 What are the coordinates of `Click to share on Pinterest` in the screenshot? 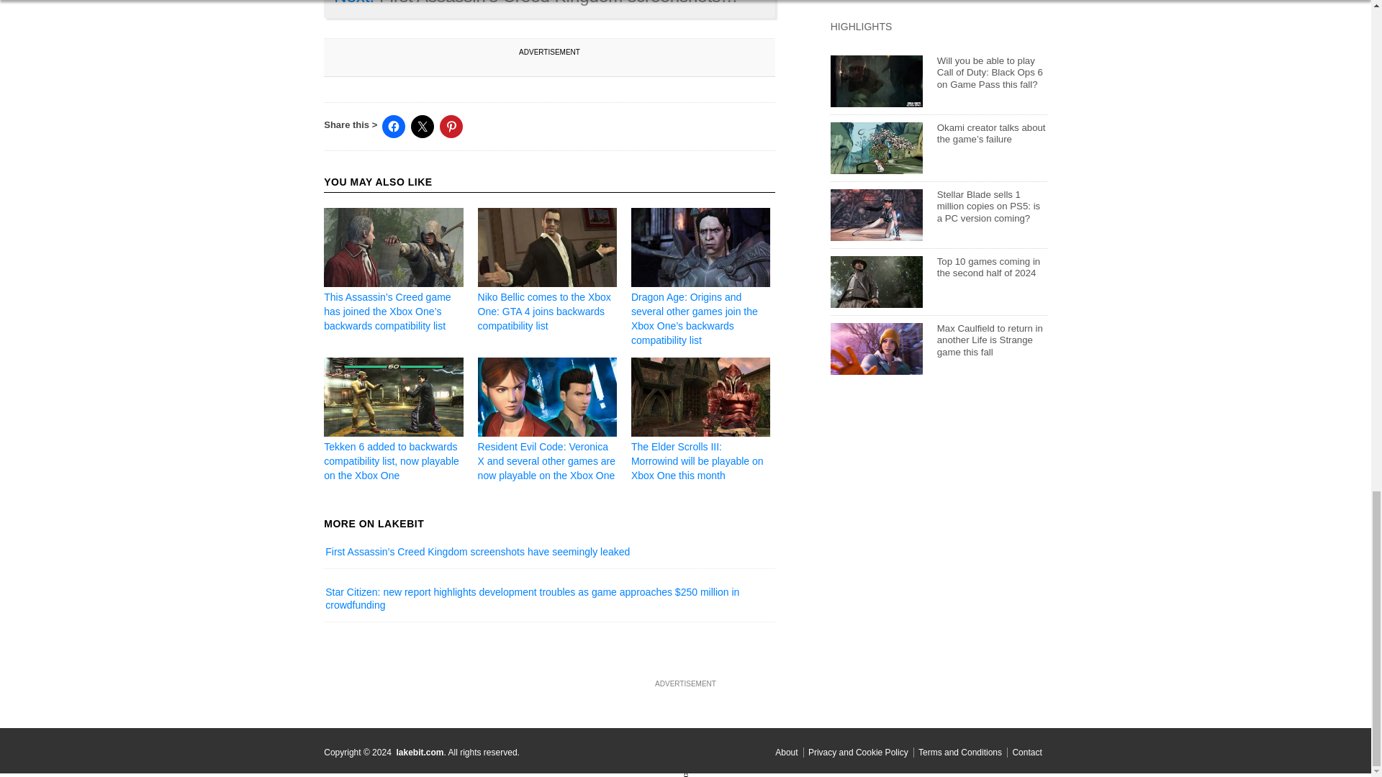 It's located at (451, 127).